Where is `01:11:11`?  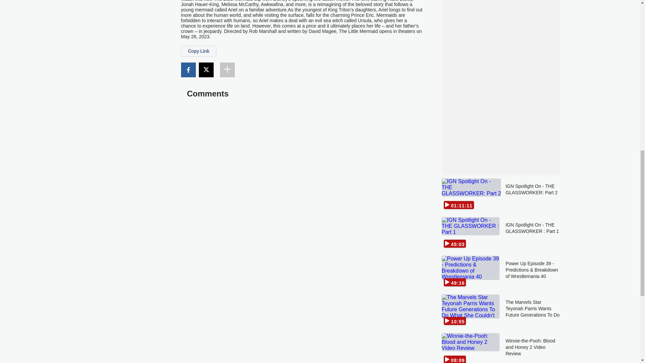
01:11:11 is located at coordinates (470, 195).